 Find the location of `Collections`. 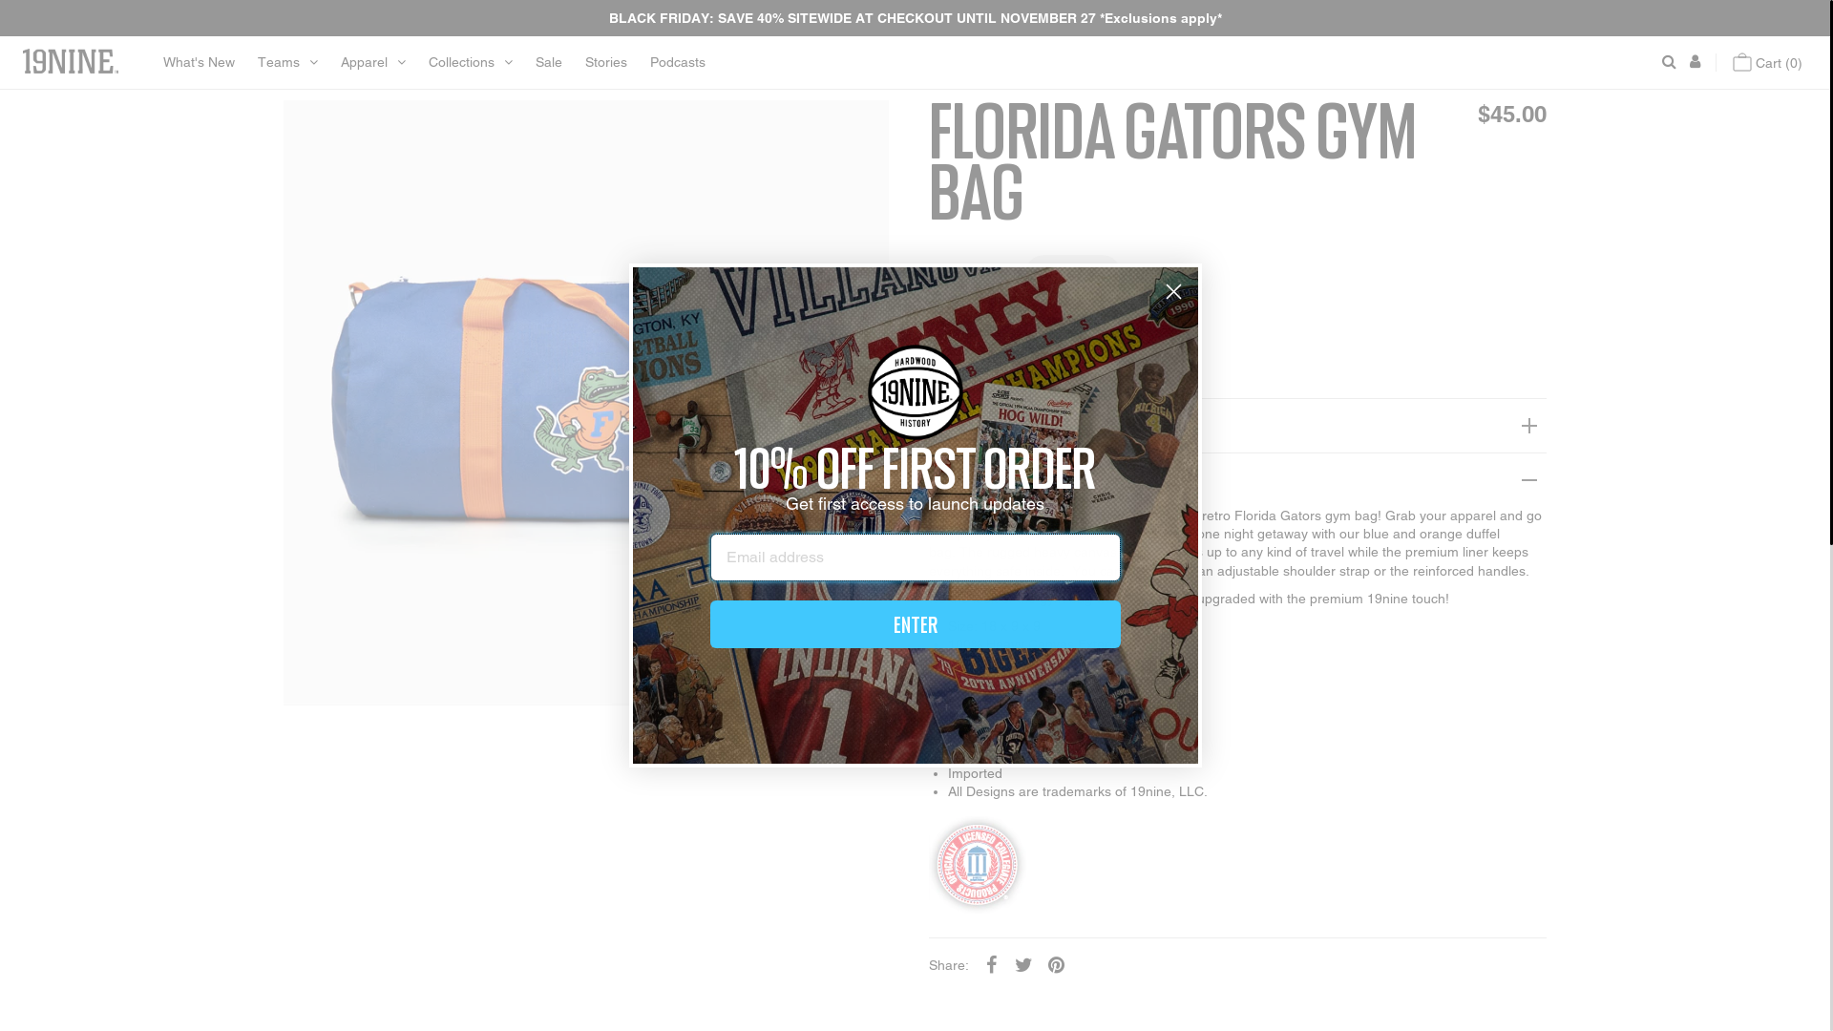

Collections is located at coordinates (471, 63).